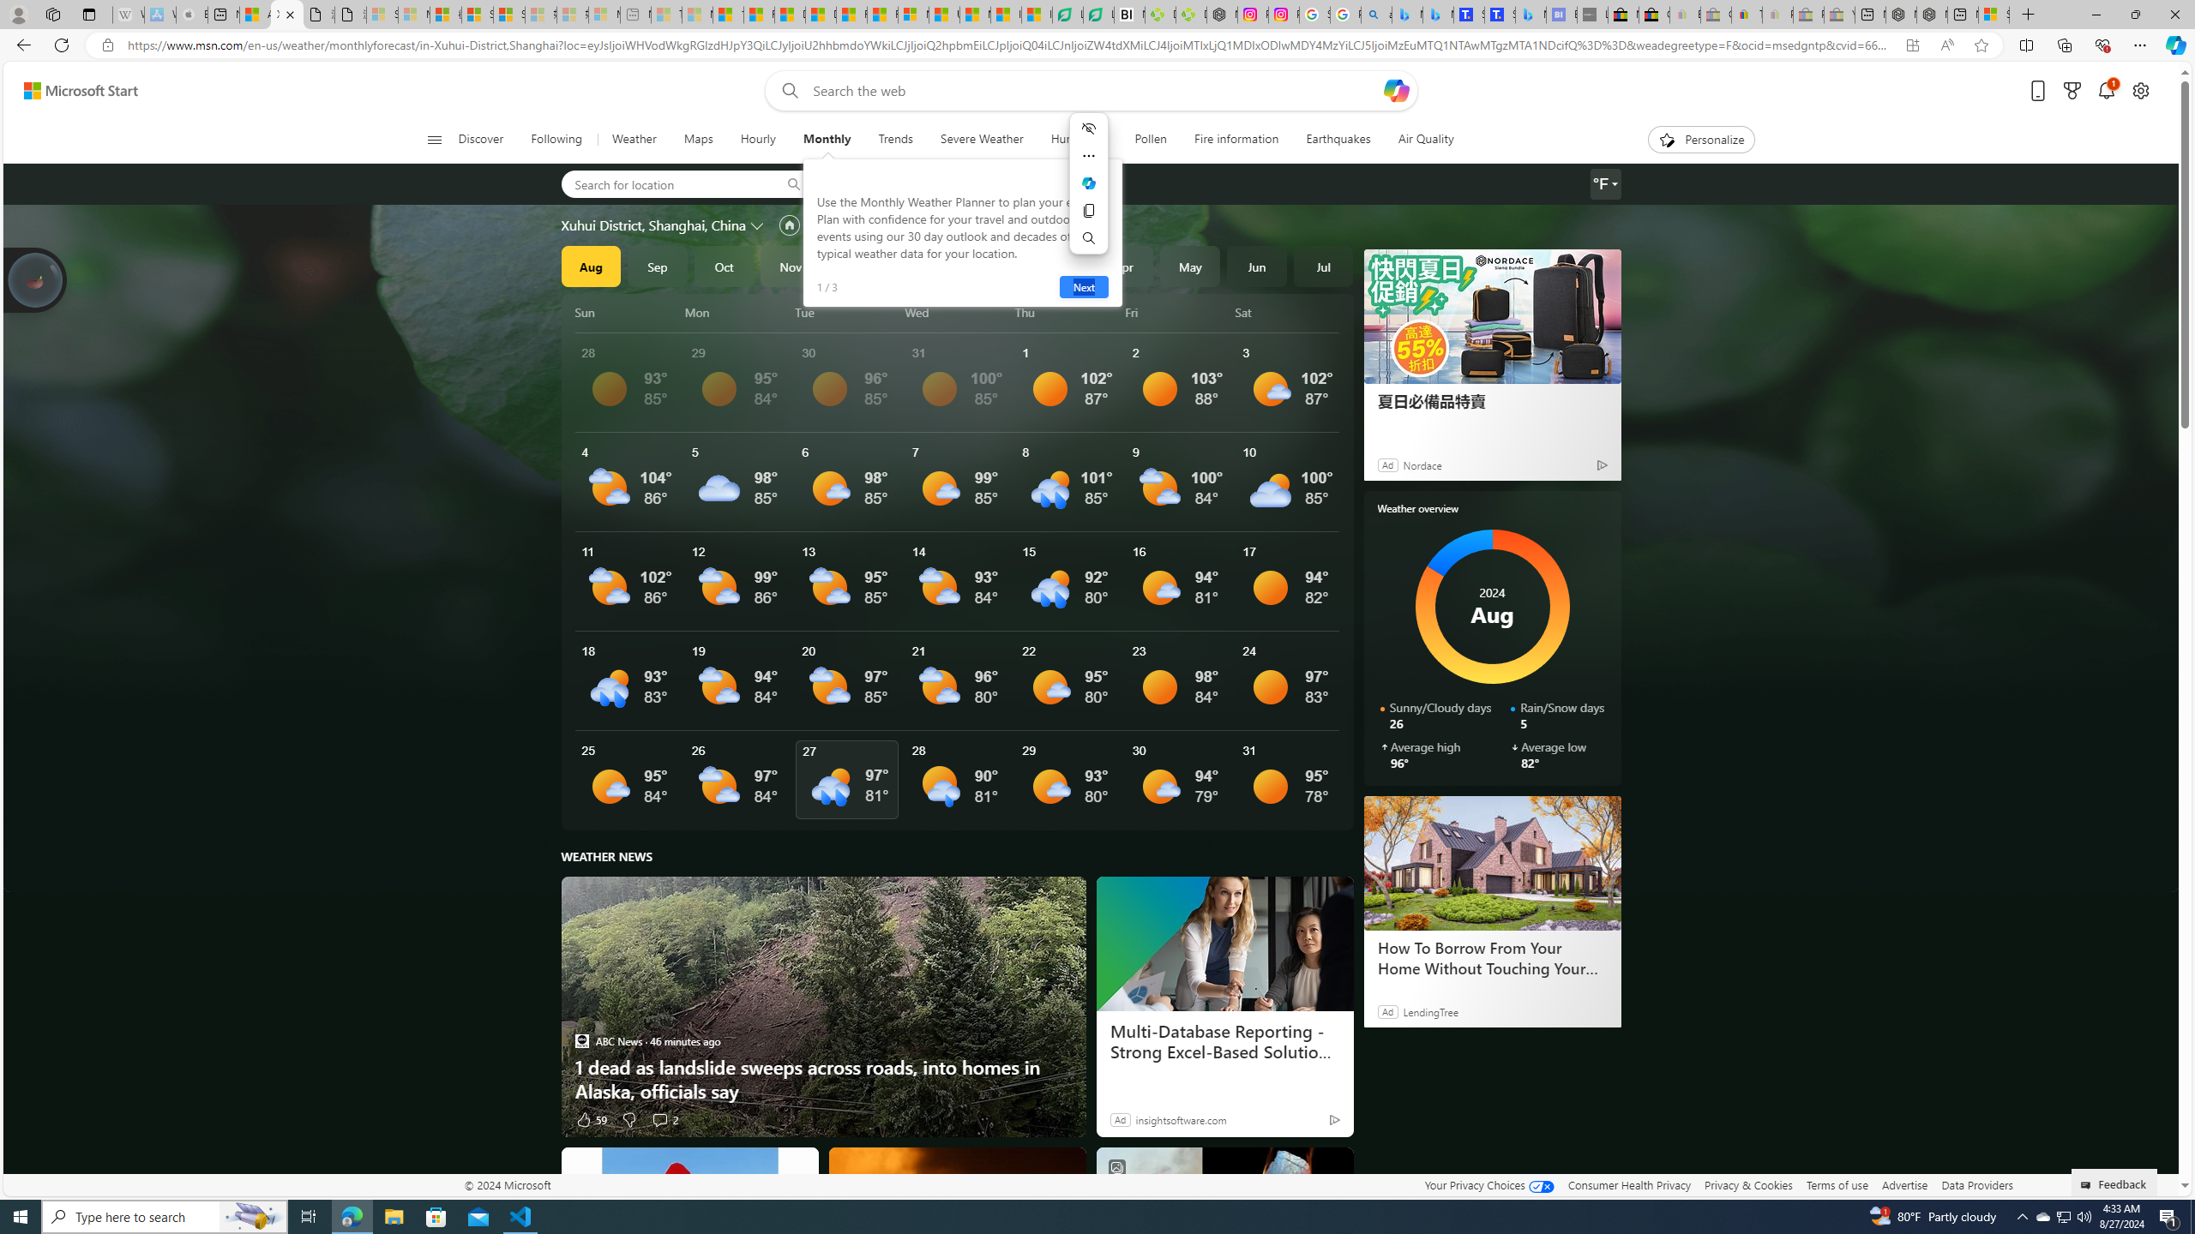 This screenshot has height=1234, width=2195. Describe the element at coordinates (635, 15) in the screenshot. I see `New tab - Sleeping` at that location.